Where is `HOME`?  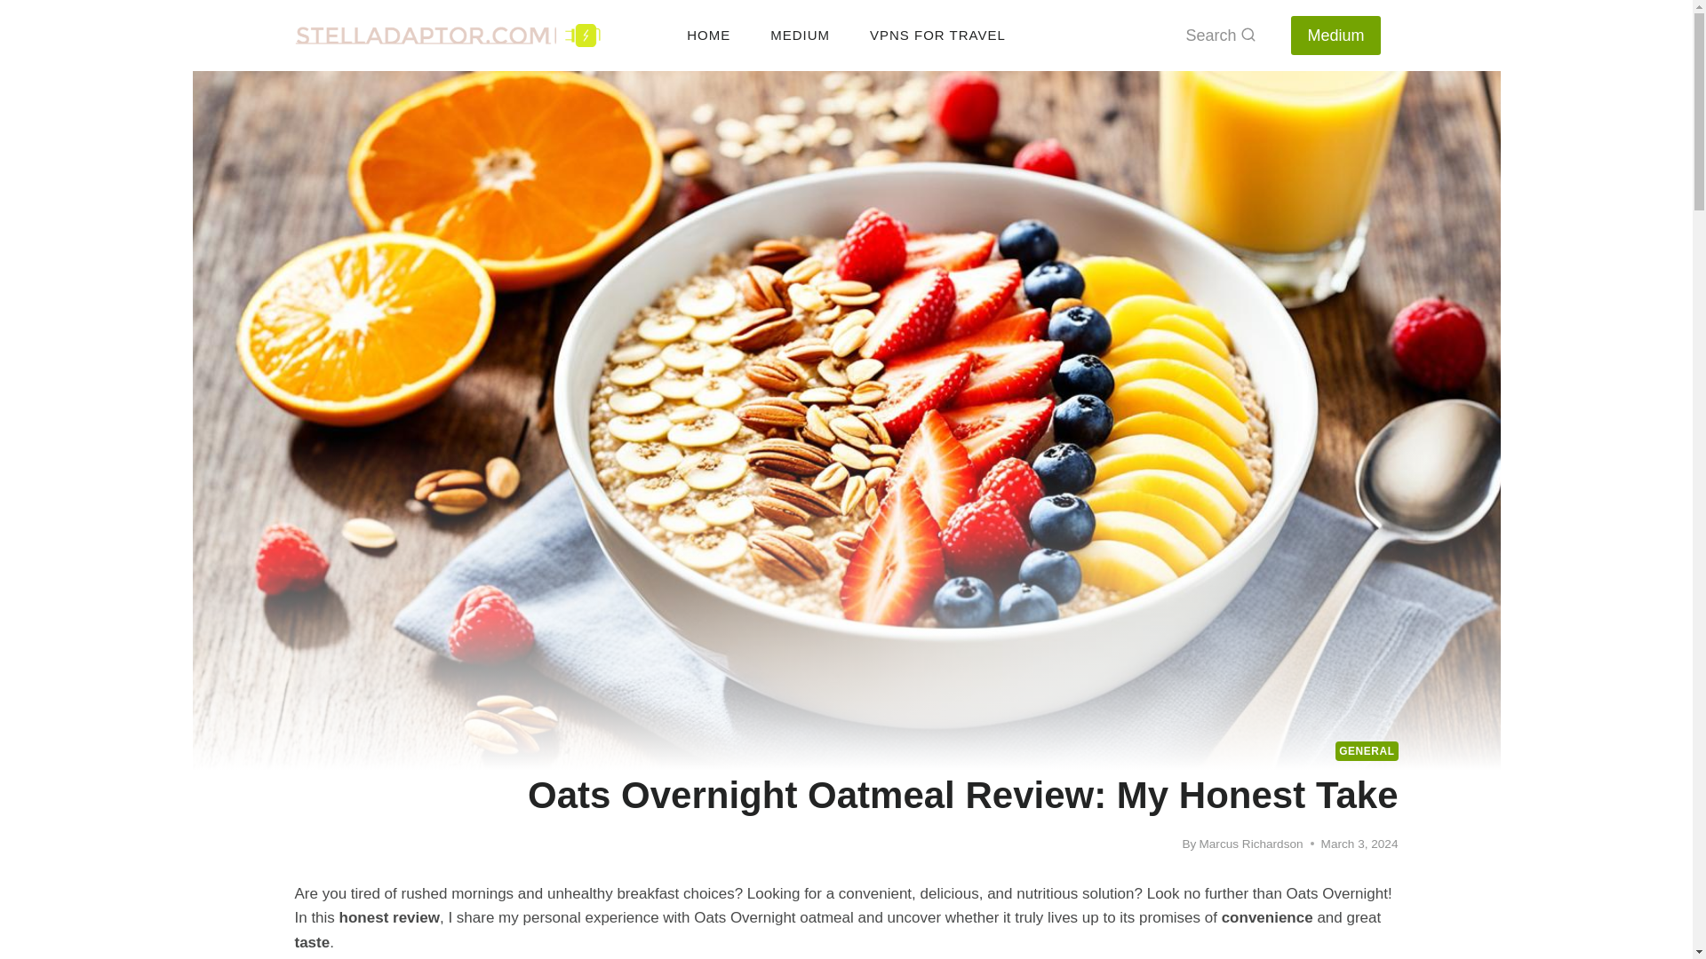
HOME is located at coordinates (708, 34).